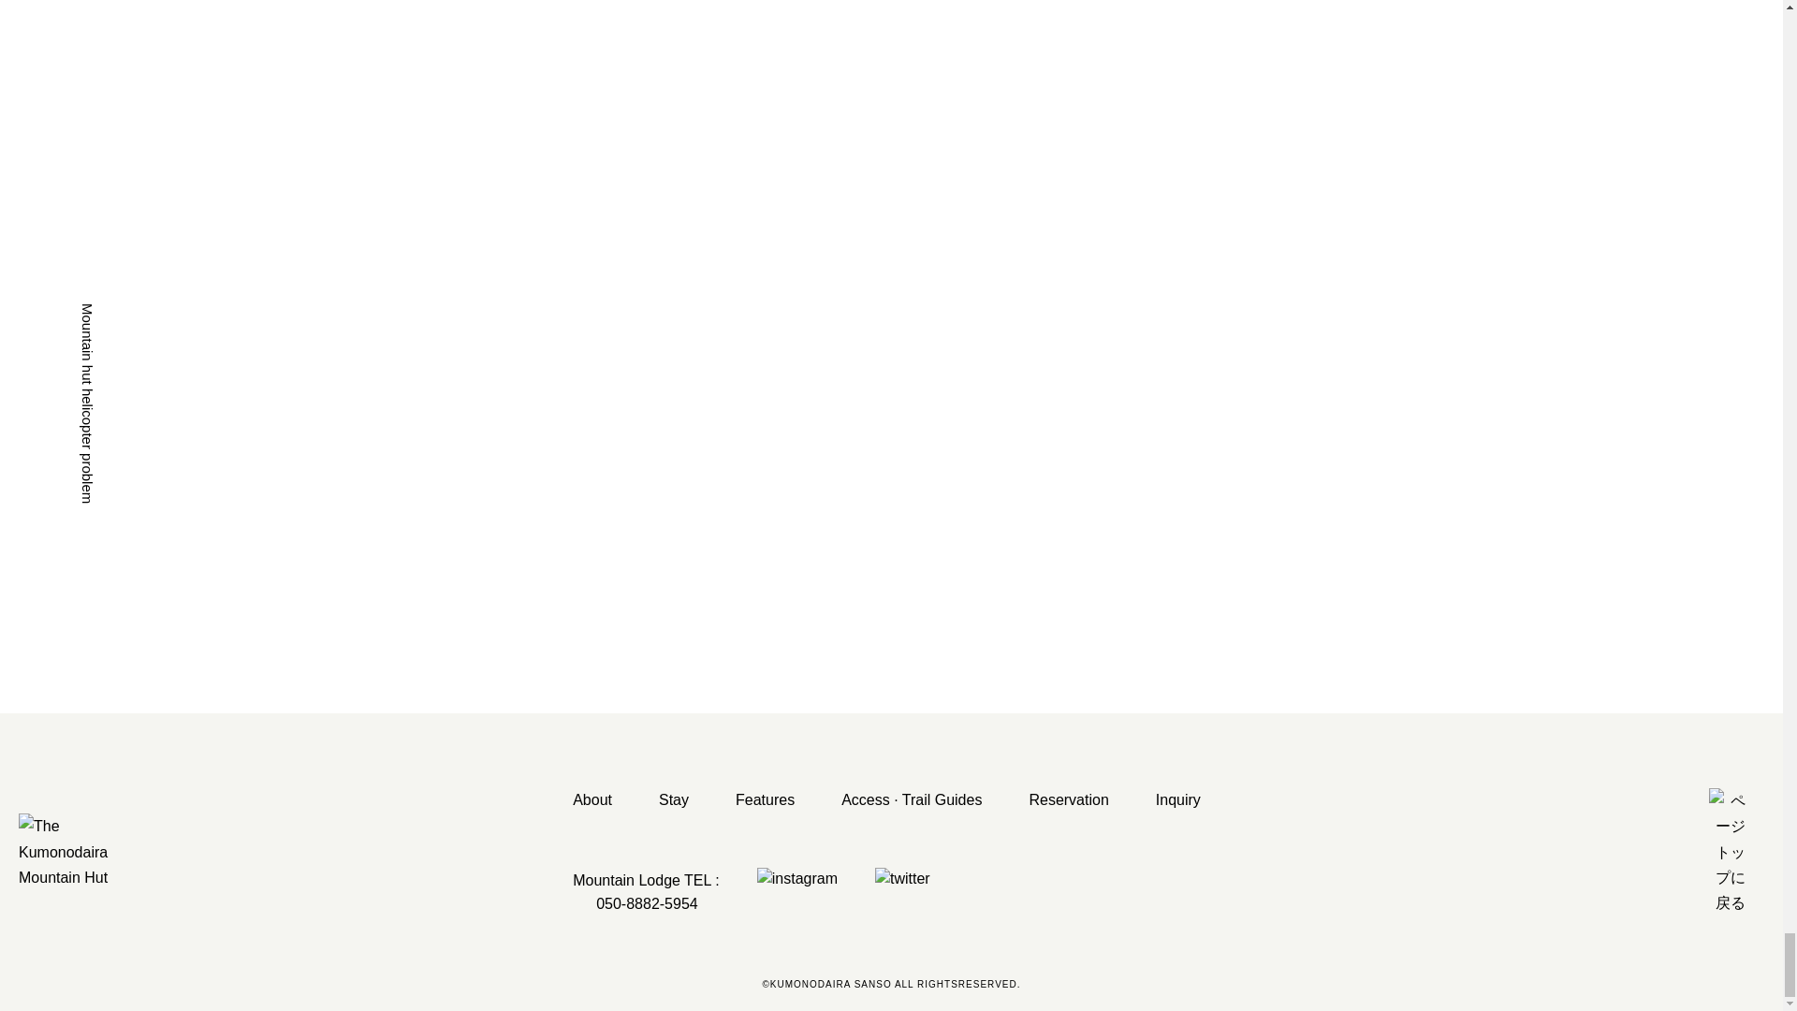 This screenshot has height=1011, width=1797. I want to click on 050-8882-5954, so click(636, 904).